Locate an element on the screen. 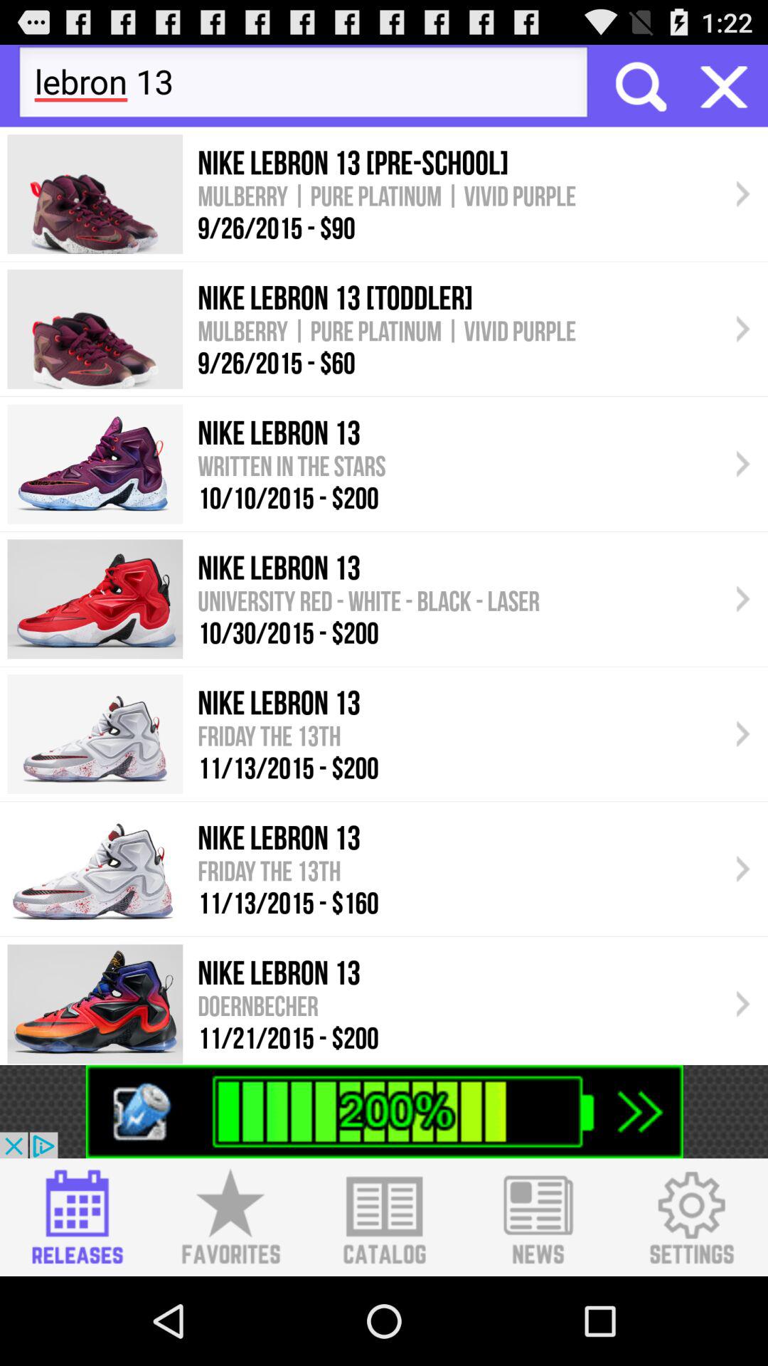 This screenshot has width=768, height=1366. search is located at coordinates (639, 85).